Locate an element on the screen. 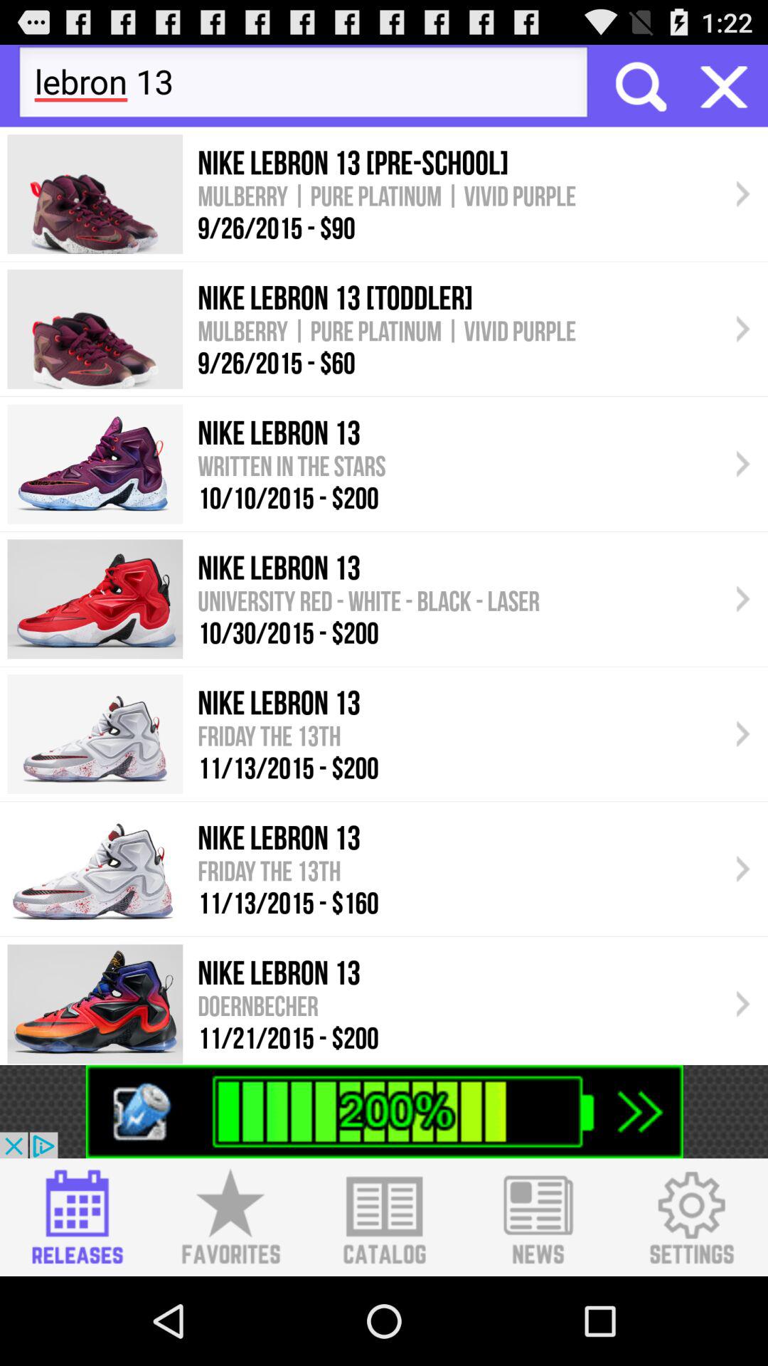 This screenshot has width=768, height=1366. search is located at coordinates (639, 85).